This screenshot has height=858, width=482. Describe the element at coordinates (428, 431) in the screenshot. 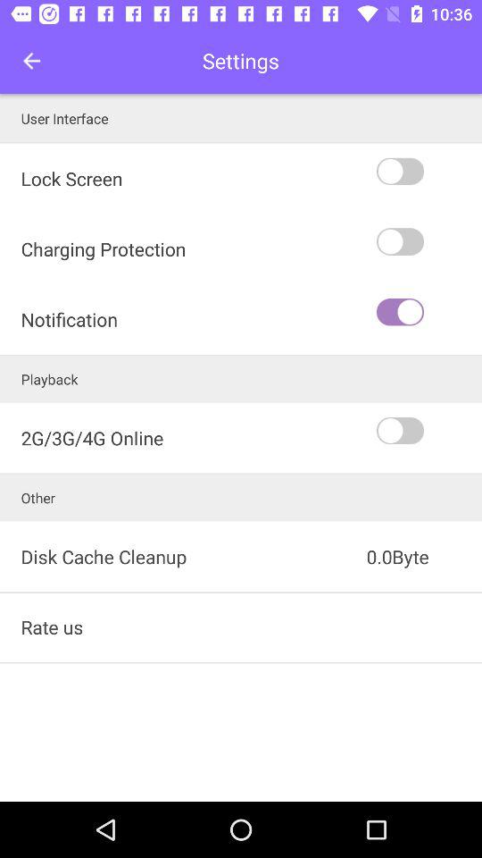

I see `turn off item to the right of the 2g 3g 4g` at that location.